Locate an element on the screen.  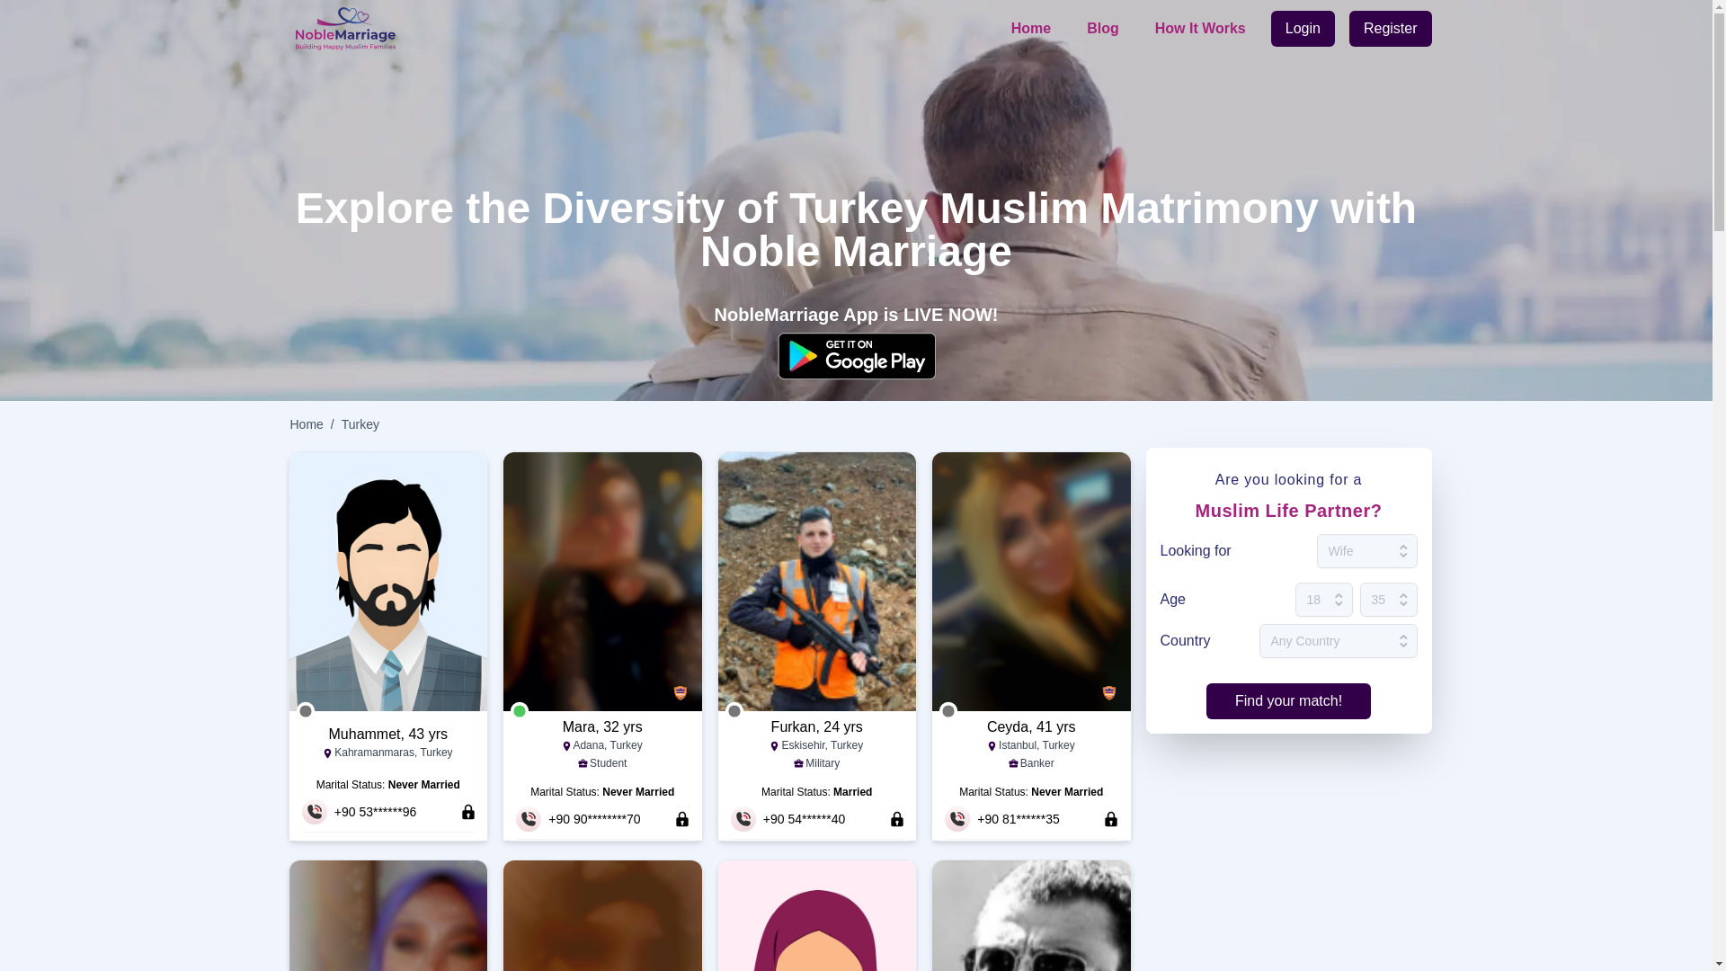
Blog is located at coordinates (1102, 28).